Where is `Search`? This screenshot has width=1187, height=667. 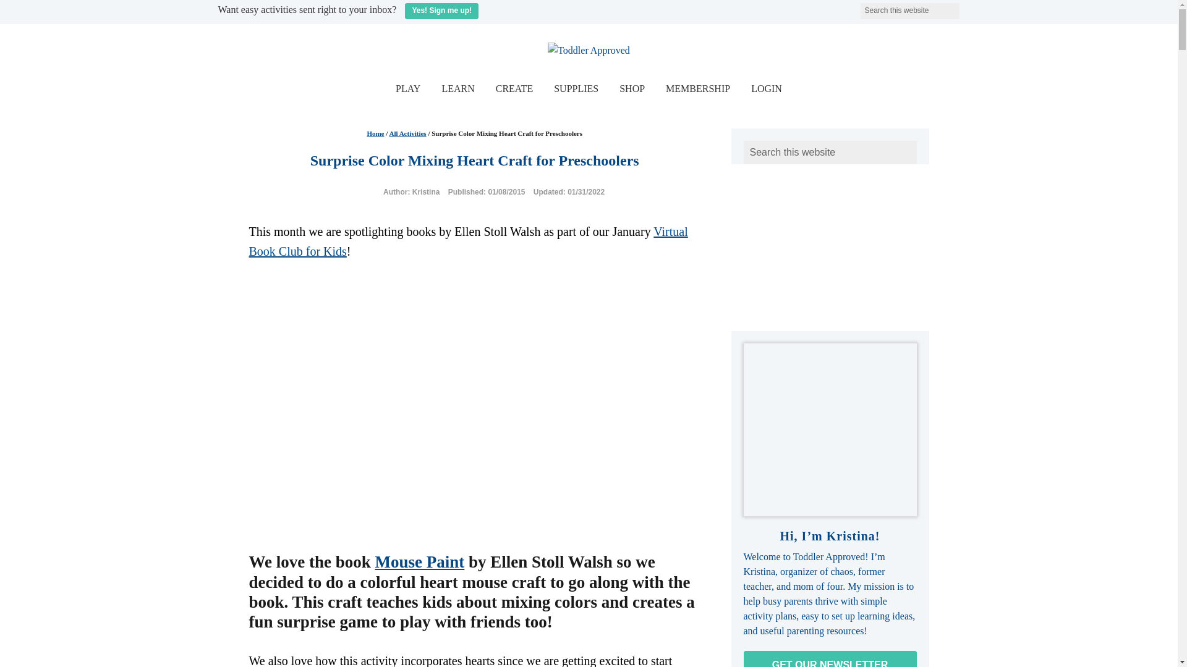 Search is located at coordinates (967, 7).